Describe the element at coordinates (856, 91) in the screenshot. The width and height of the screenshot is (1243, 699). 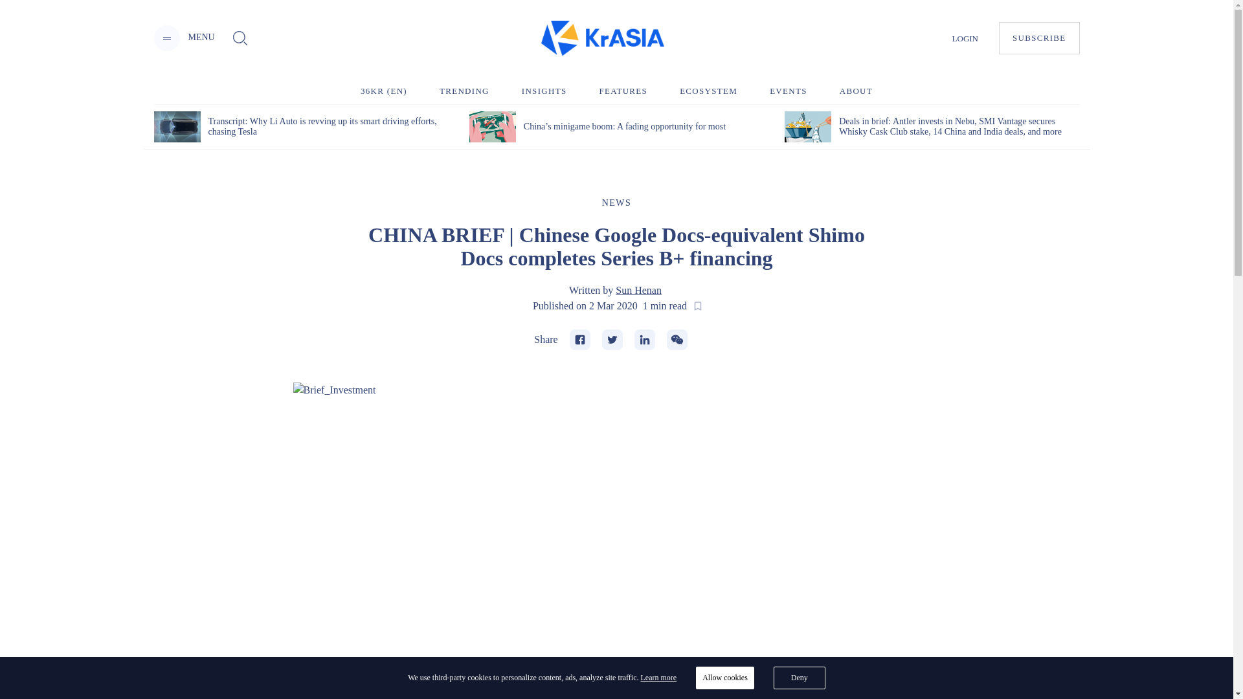
I see `ABOUT` at that location.